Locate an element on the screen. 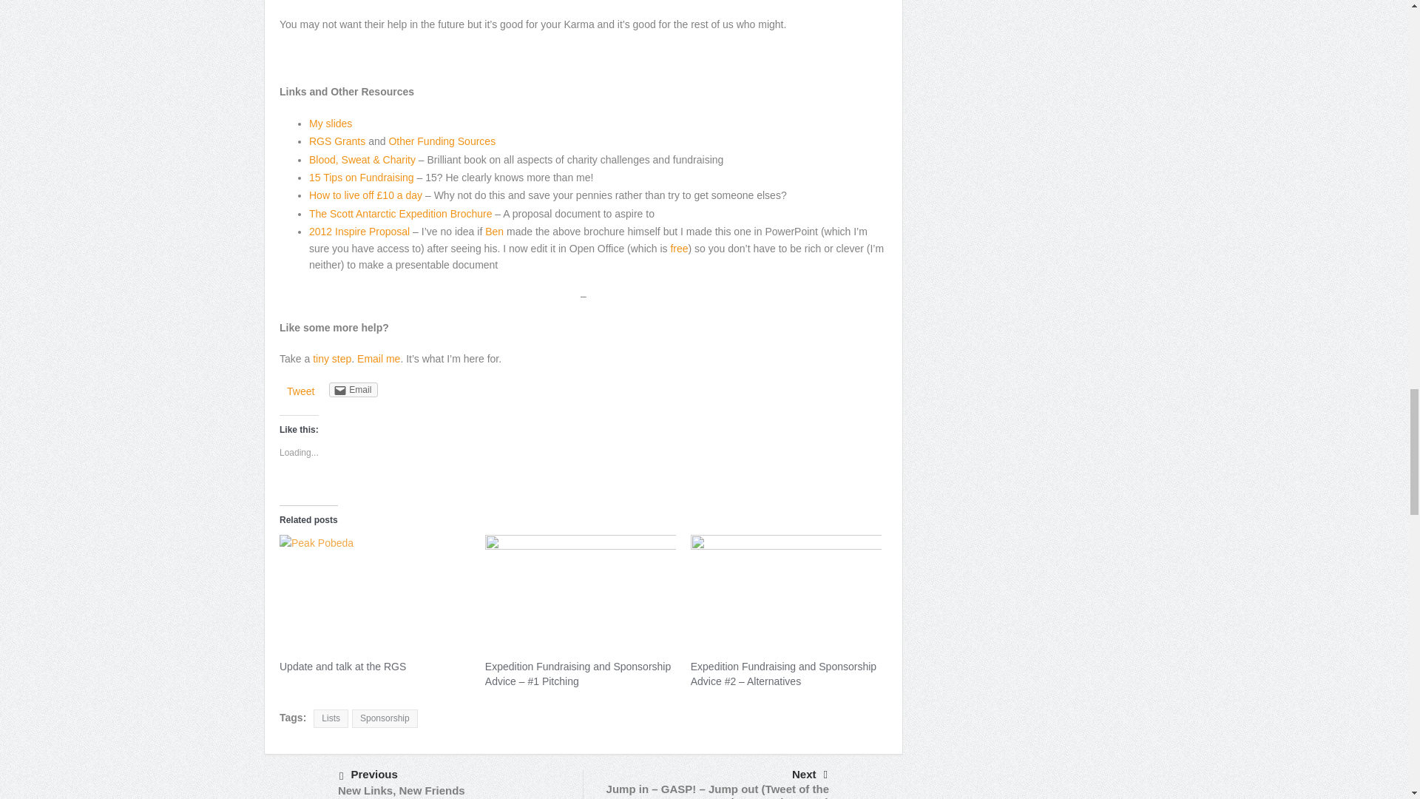 The image size is (1420, 799). 5 Tips on Fundraising is located at coordinates (331, 123).